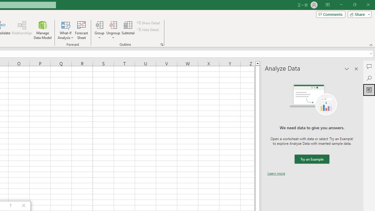  What do you see at coordinates (149, 23) in the screenshot?
I see `Show Detail` at bounding box center [149, 23].